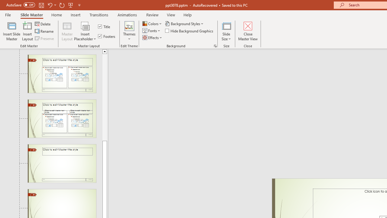 The width and height of the screenshot is (387, 218). Describe the element at coordinates (129, 31) in the screenshot. I see `Themes` at that location.